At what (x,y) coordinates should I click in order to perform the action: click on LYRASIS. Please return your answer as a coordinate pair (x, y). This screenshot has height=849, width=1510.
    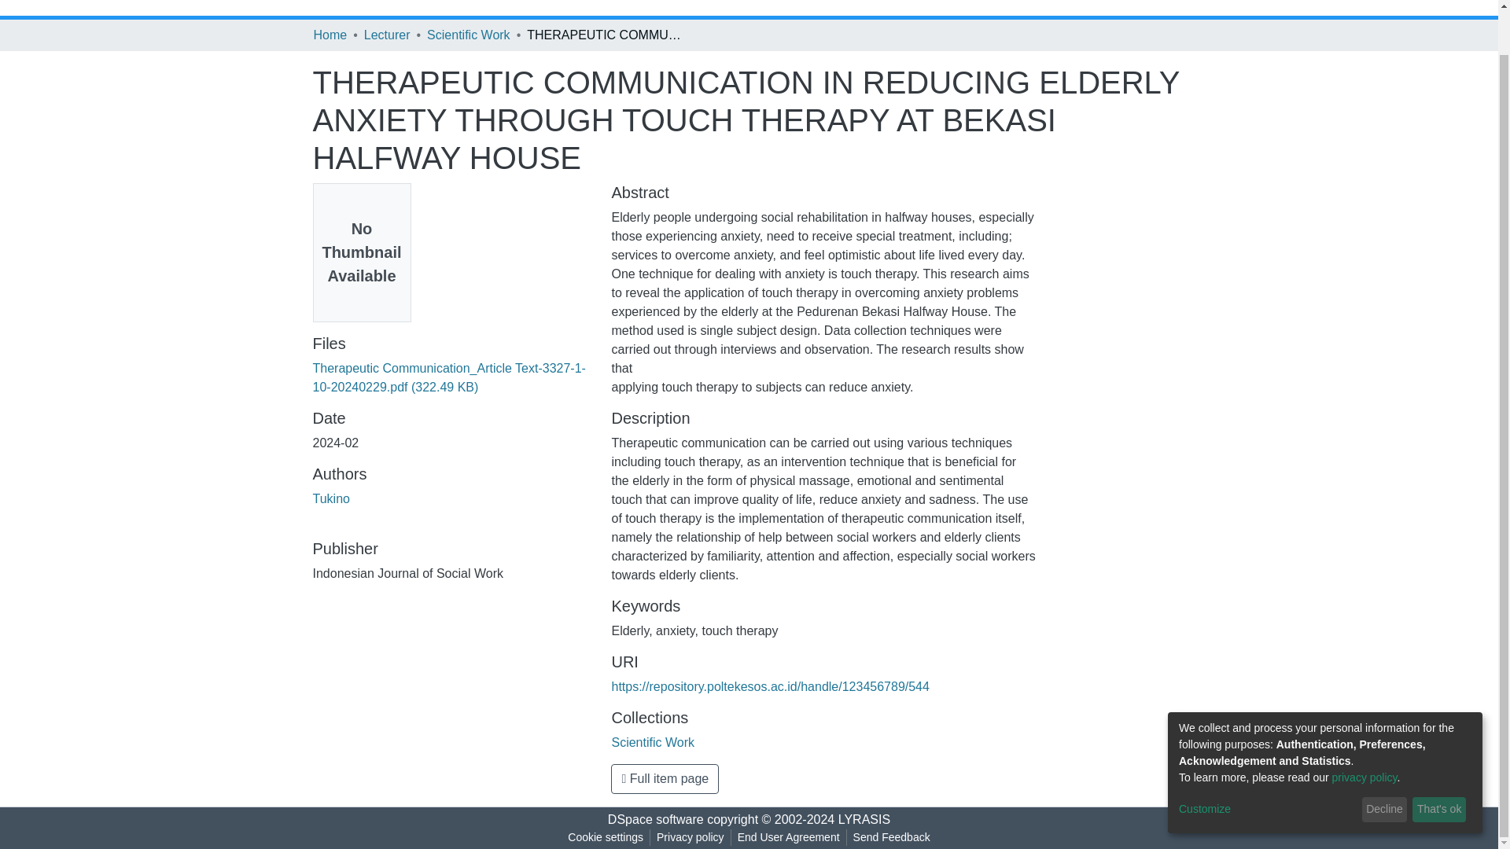
    Looking at the image, I should click on (864, 819).